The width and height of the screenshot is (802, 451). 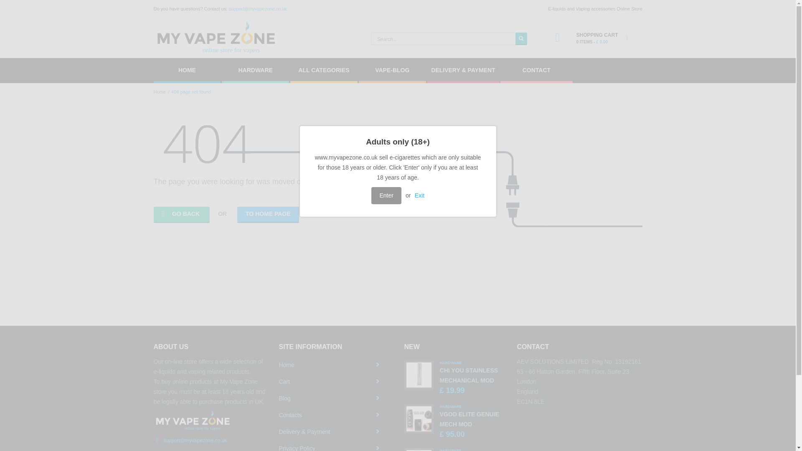 What do you see at coordinates (536, 70) in the screenshot?
I see `VAPE-BLOG` at bounding box center [536, 70].